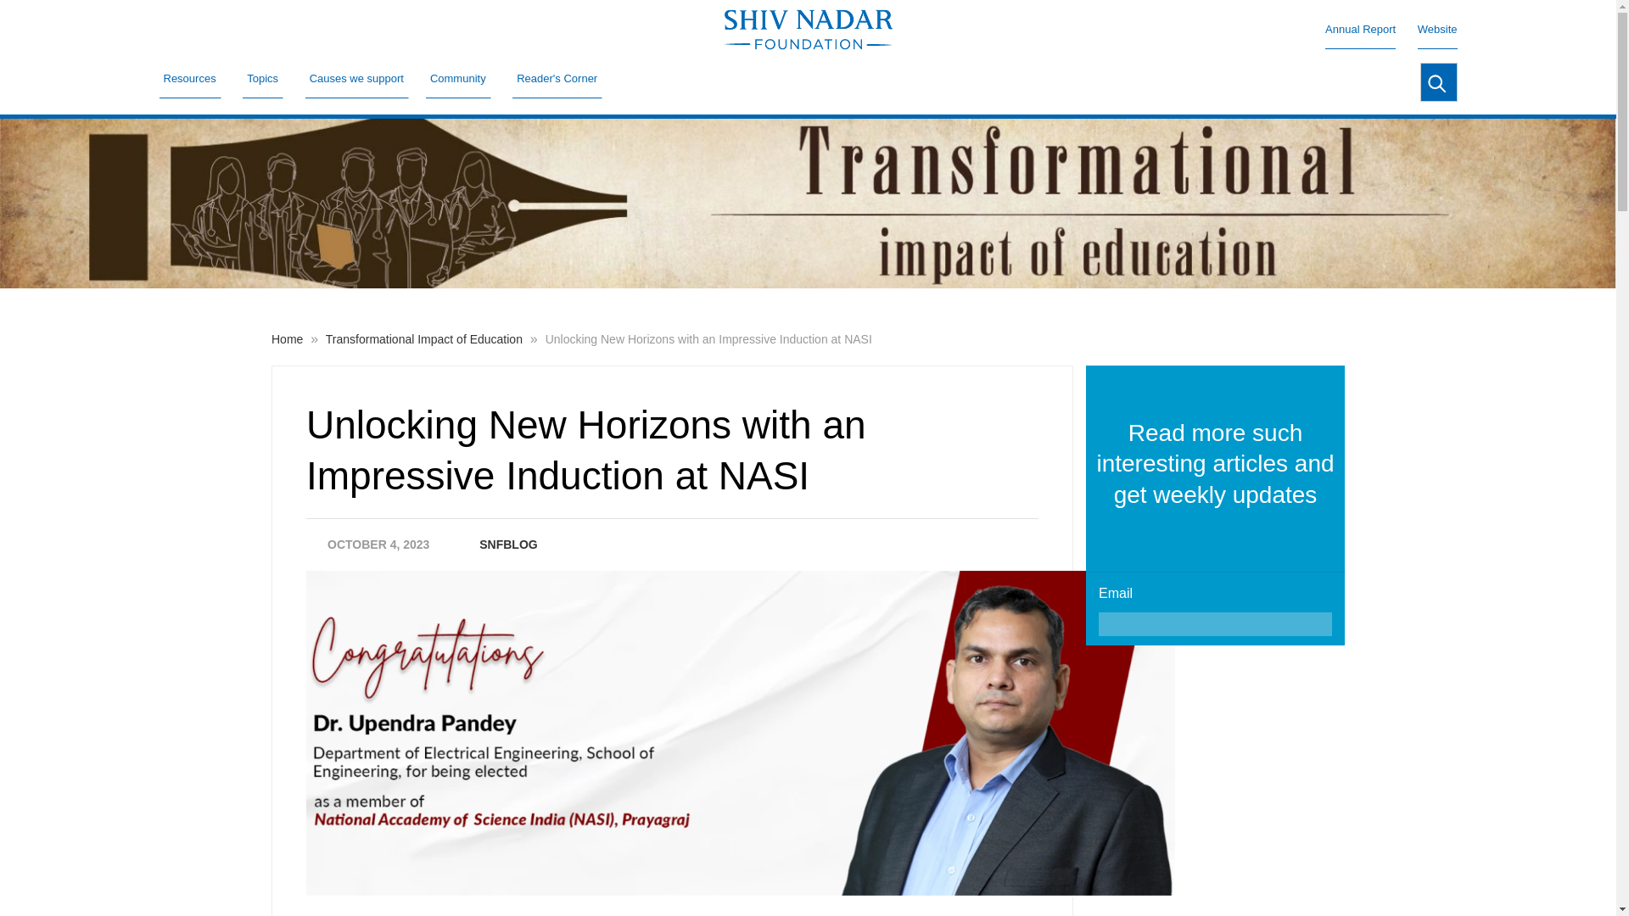 Image resolution: width=1629 pixels, height=916 pixels. Describe the element at coordinates (1361, 29) in the screenshot. I see `Annual Report` at that location.